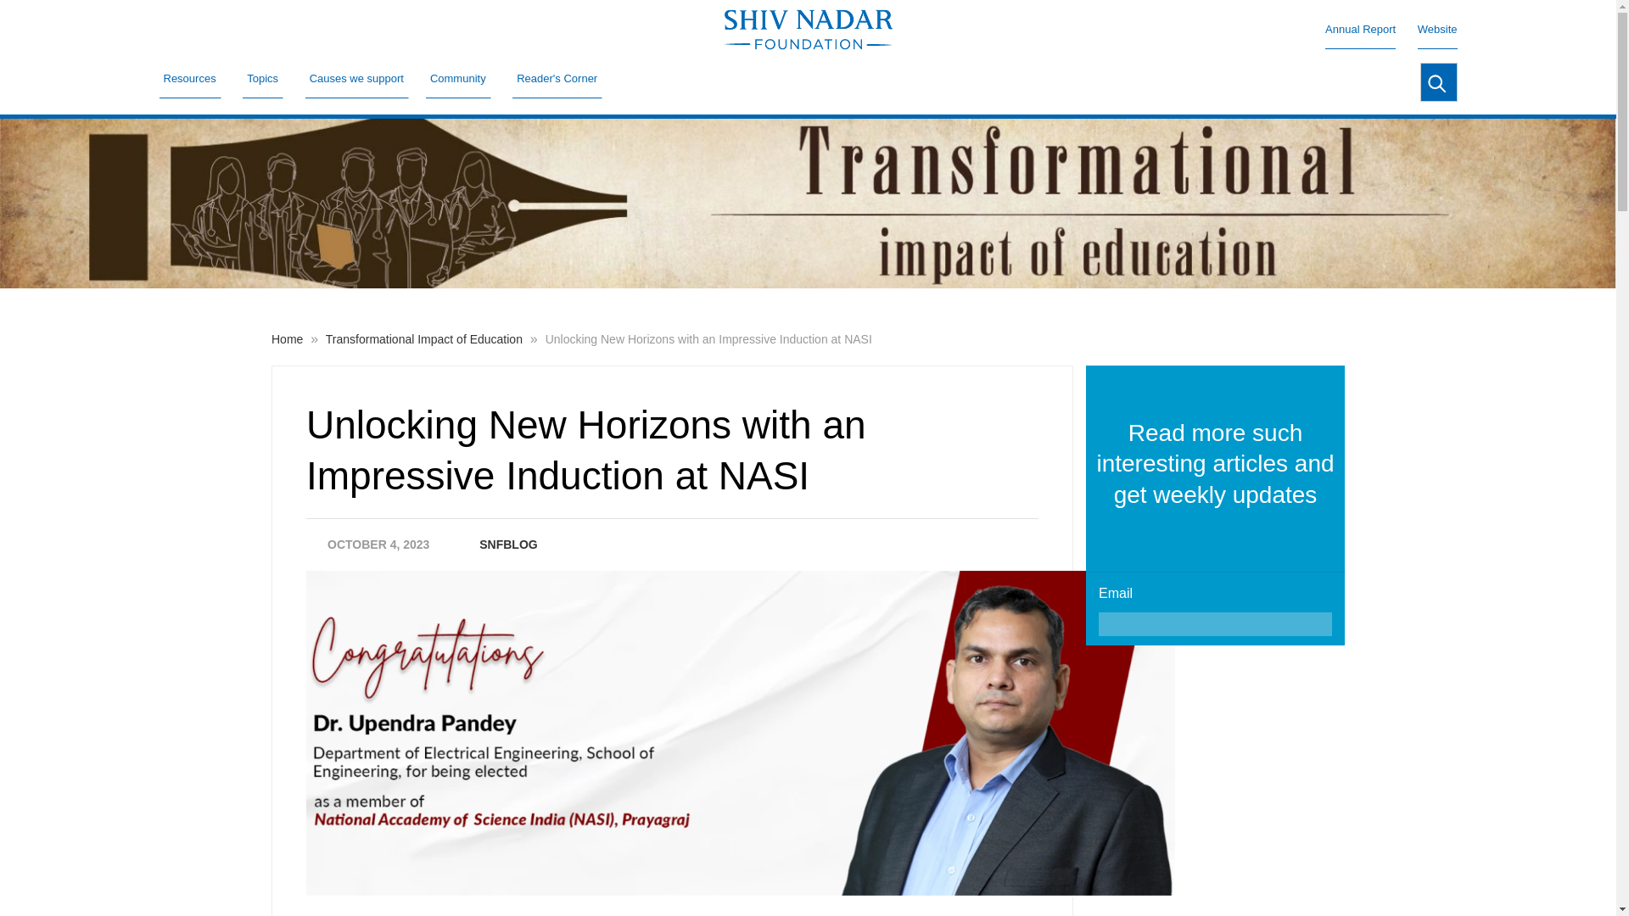 Image resolution: width=1629 pixels, height=916 pixels. Describe the element at coordinates (1361, 29) in the screenshot. I see `Annual Report` at that location.